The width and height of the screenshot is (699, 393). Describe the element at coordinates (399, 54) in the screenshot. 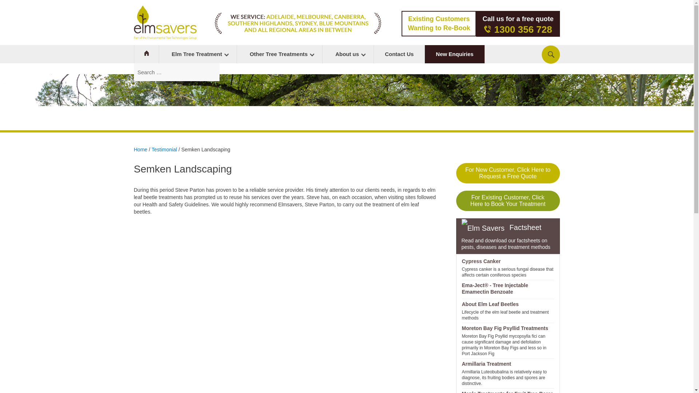

I see `Contact Us` at that location.